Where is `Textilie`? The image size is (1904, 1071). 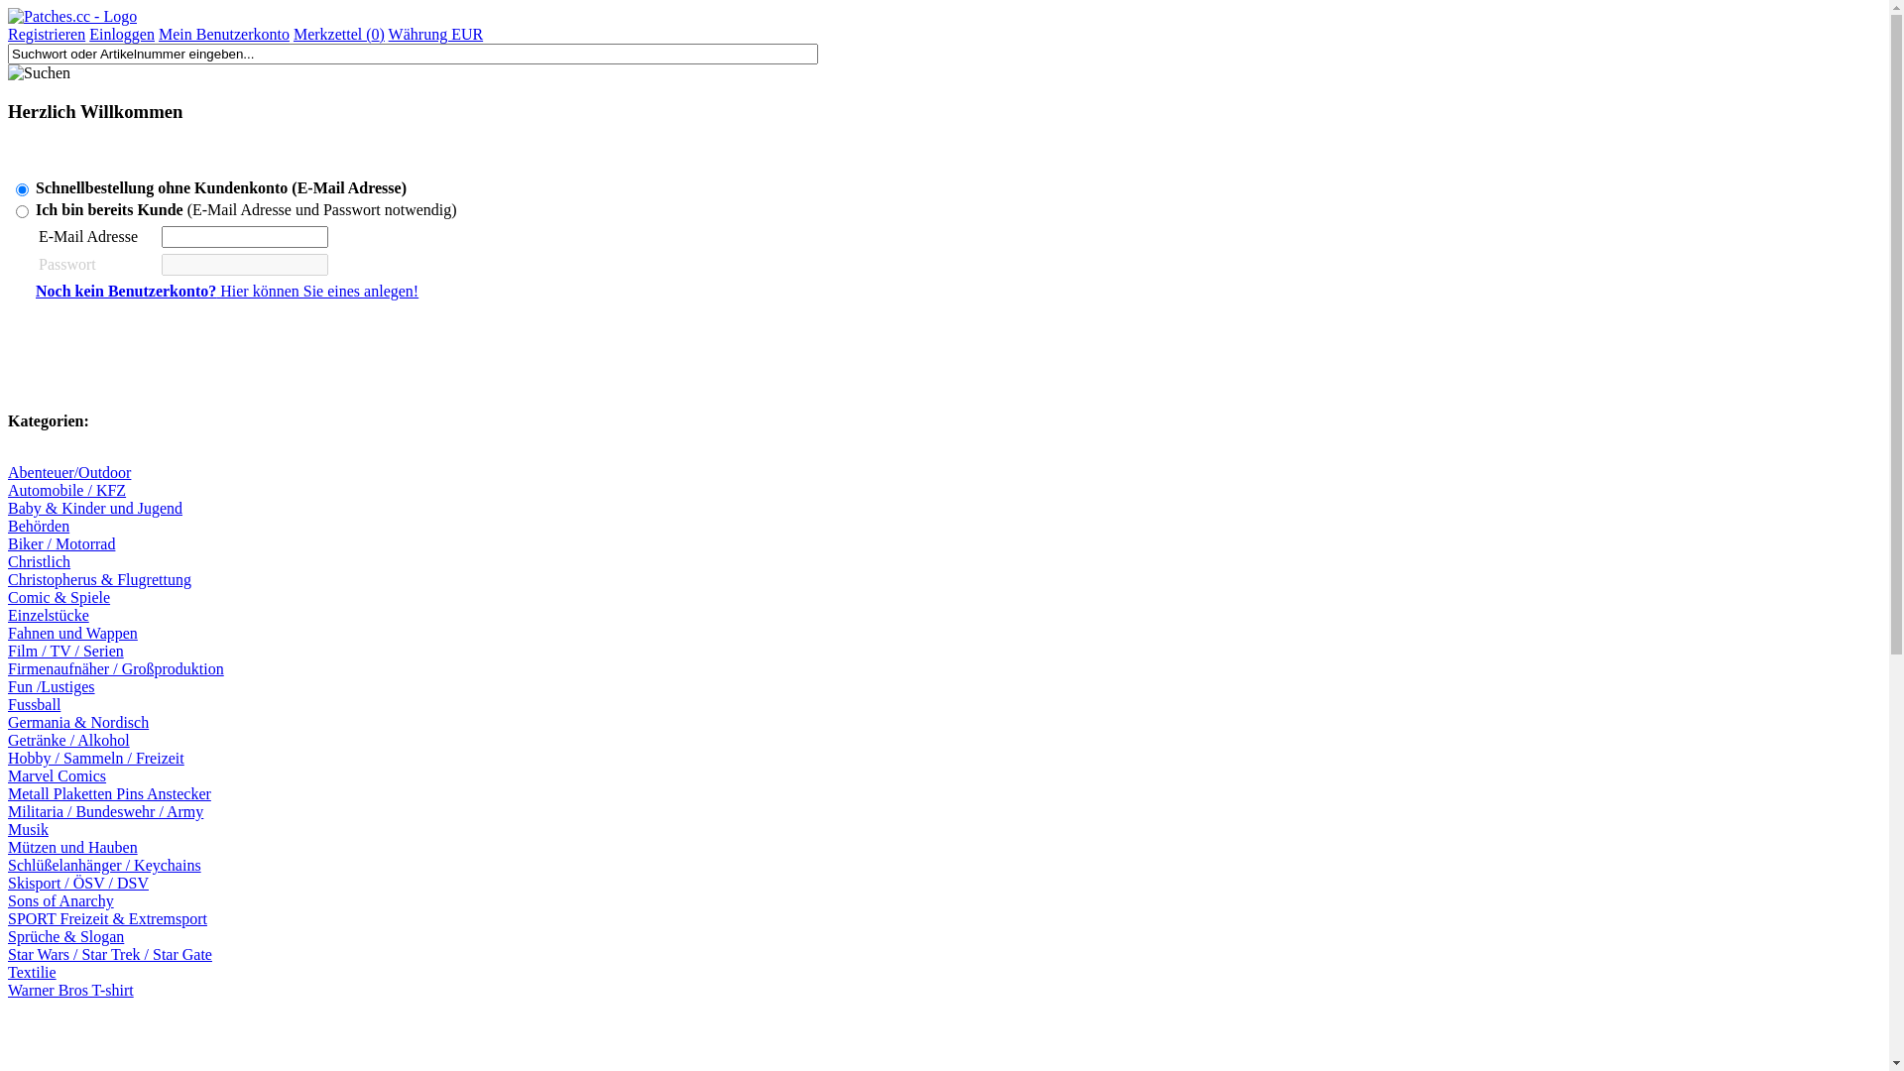 Textilie is located at coordinates (32, 972).